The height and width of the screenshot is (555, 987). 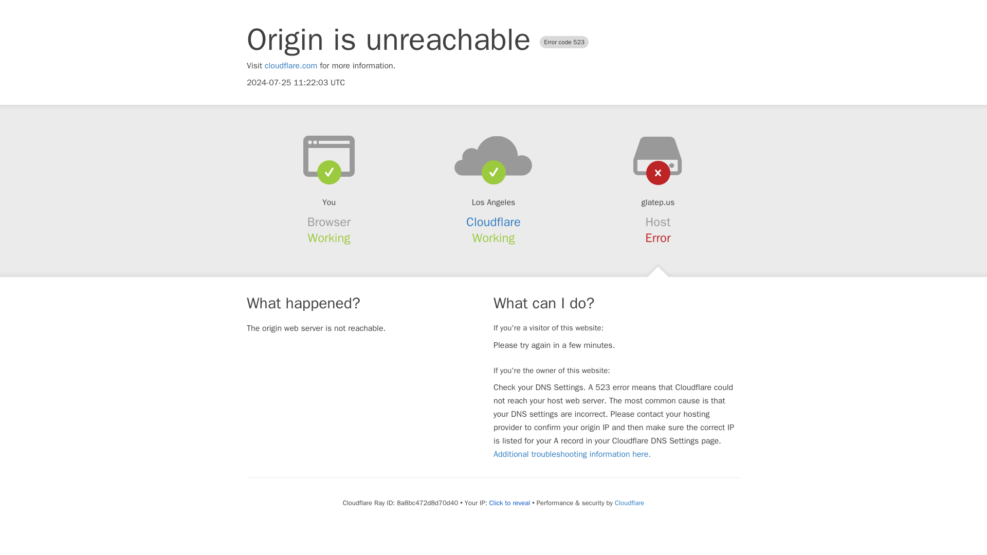 What do you see at coordinates (572, 454) in the screenshot?
I see `Additional troubleshooting information here.` at bounding box center [572, 454].